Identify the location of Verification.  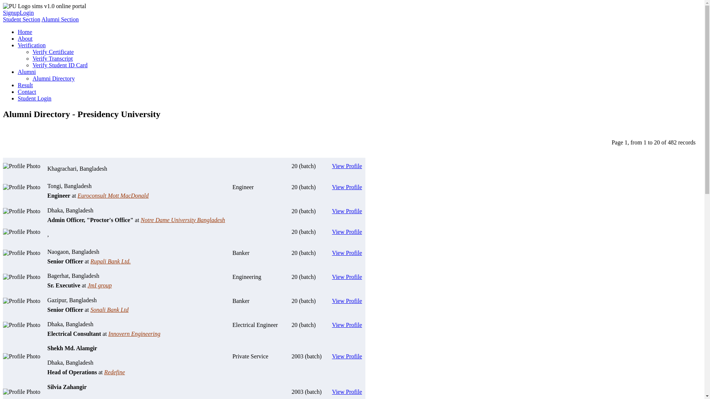
(32, 45).